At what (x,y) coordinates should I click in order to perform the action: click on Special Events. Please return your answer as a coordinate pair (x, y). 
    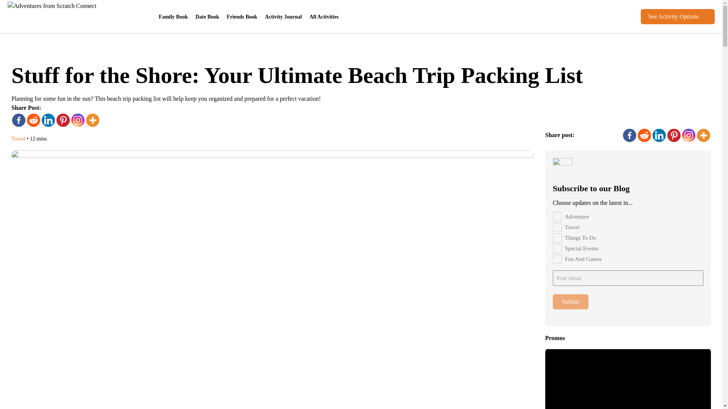
    Looking at the image, I should click on (557, 248).